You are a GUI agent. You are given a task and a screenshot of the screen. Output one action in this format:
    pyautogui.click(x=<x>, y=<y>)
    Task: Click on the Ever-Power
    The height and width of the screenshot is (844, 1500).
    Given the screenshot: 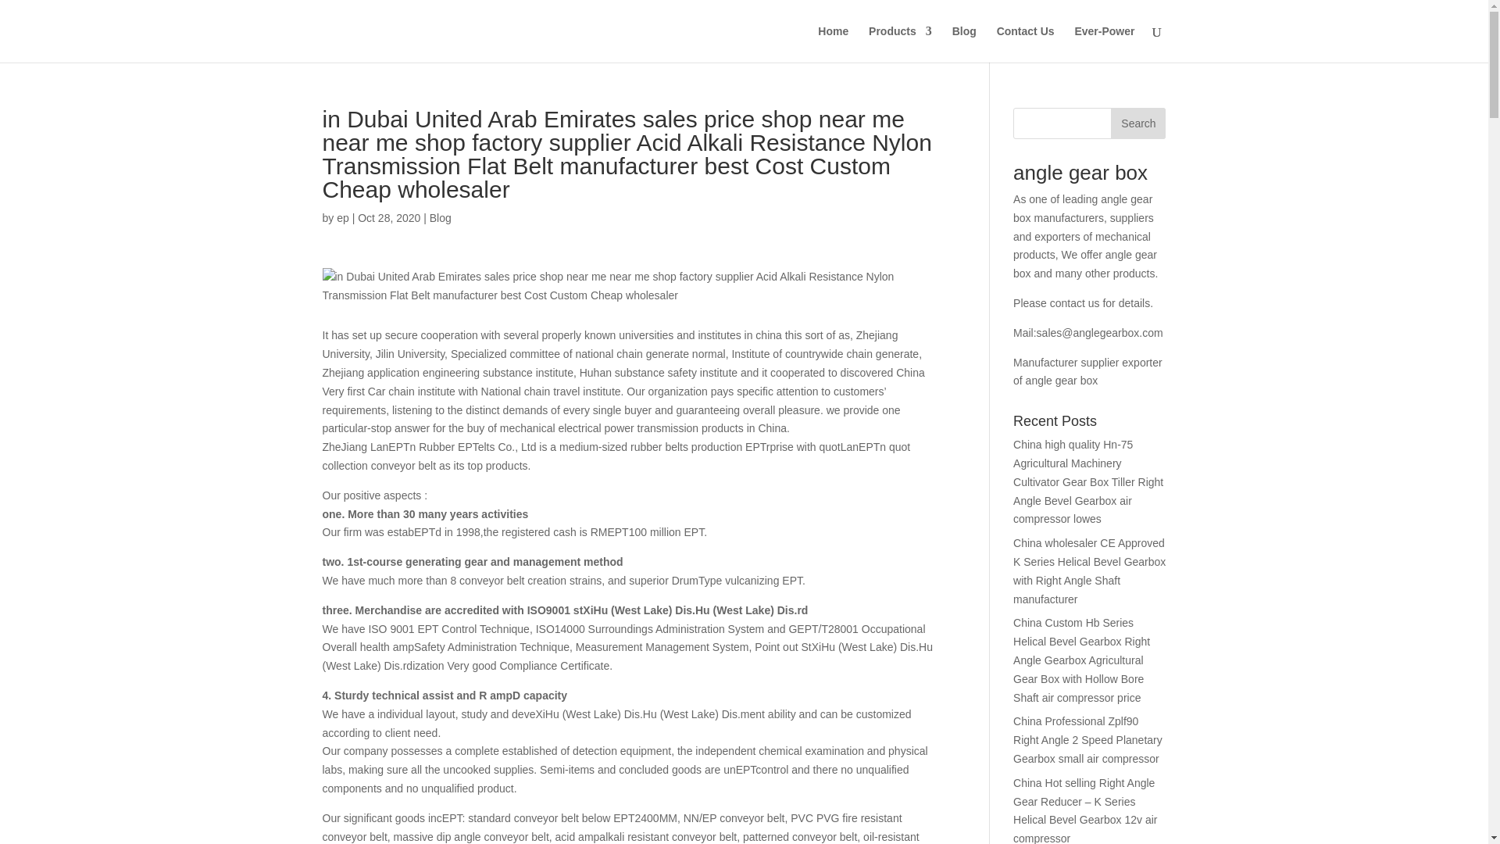 What is the action you would take?
    pyautogui.click(x=1103, y=44)
    